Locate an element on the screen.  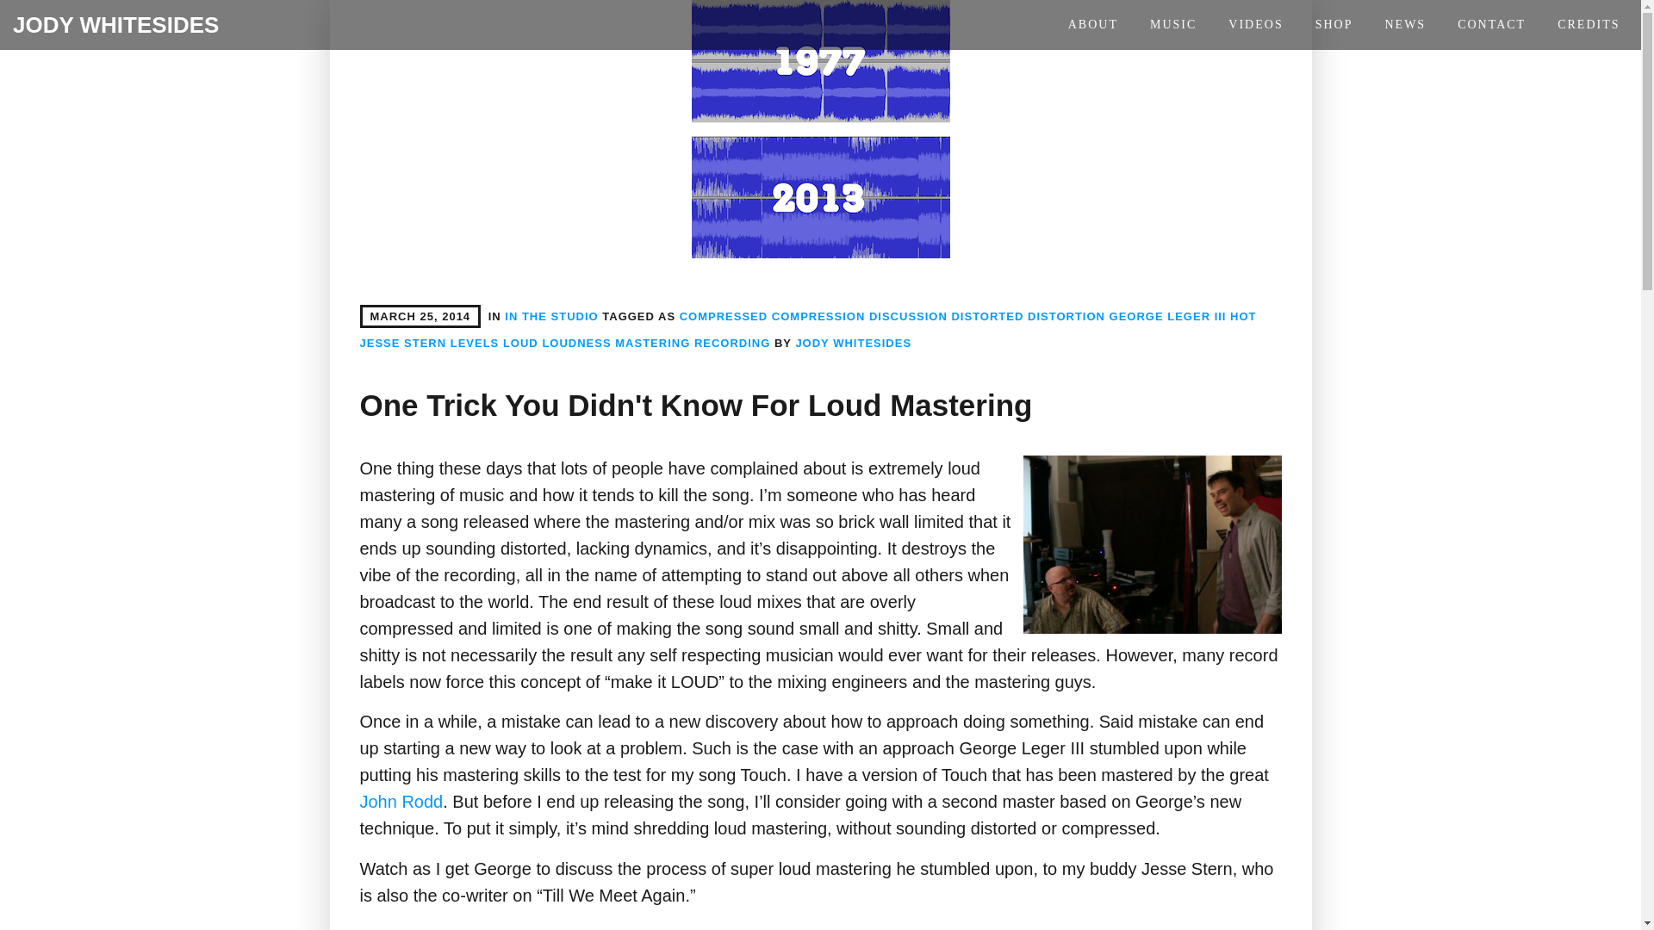
COMPRESSION is located at coordinates (818, 315).